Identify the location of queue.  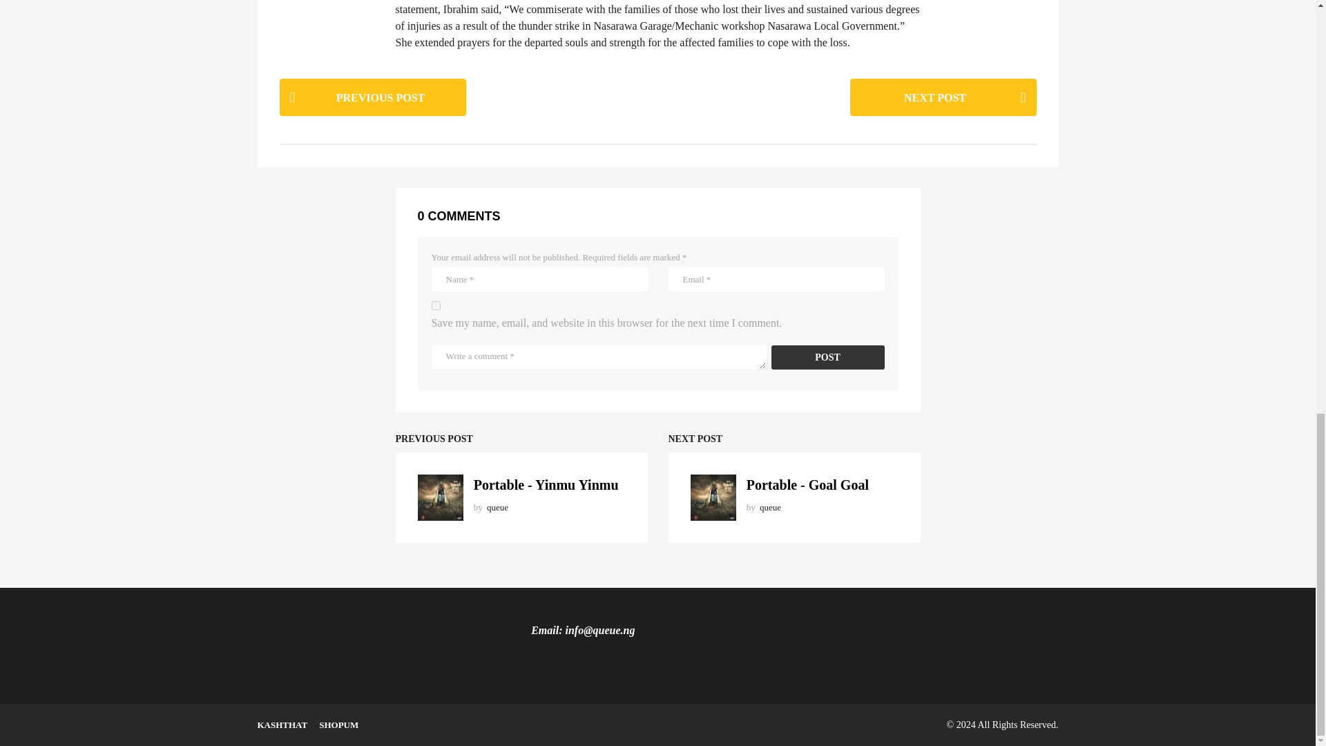
(770, 507).